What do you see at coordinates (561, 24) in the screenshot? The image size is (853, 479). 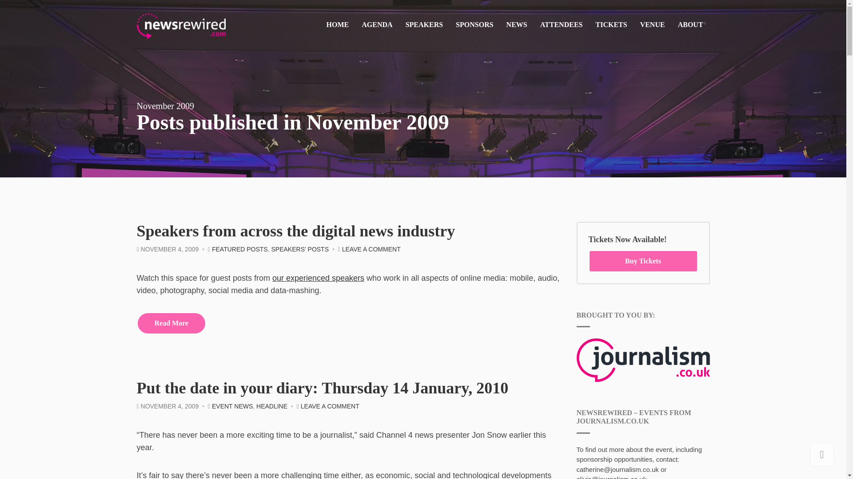 I see `ATTENDEES` at bounding box center [561, 24].